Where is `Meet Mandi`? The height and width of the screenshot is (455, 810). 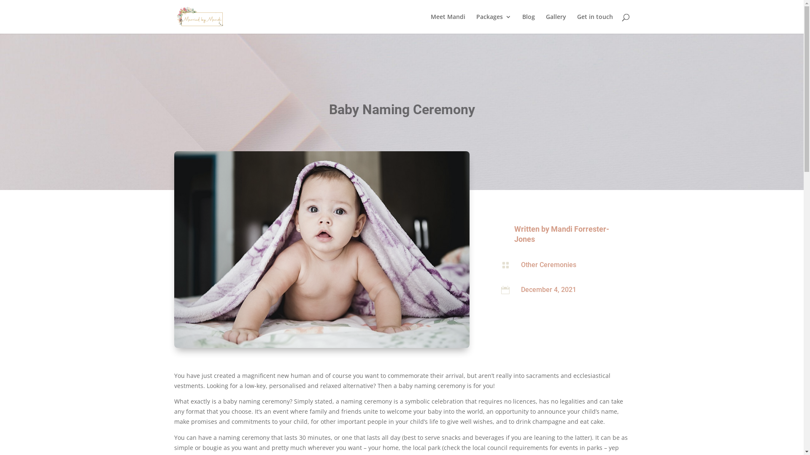
Meet Mandi is located at coordinates (448, 24).